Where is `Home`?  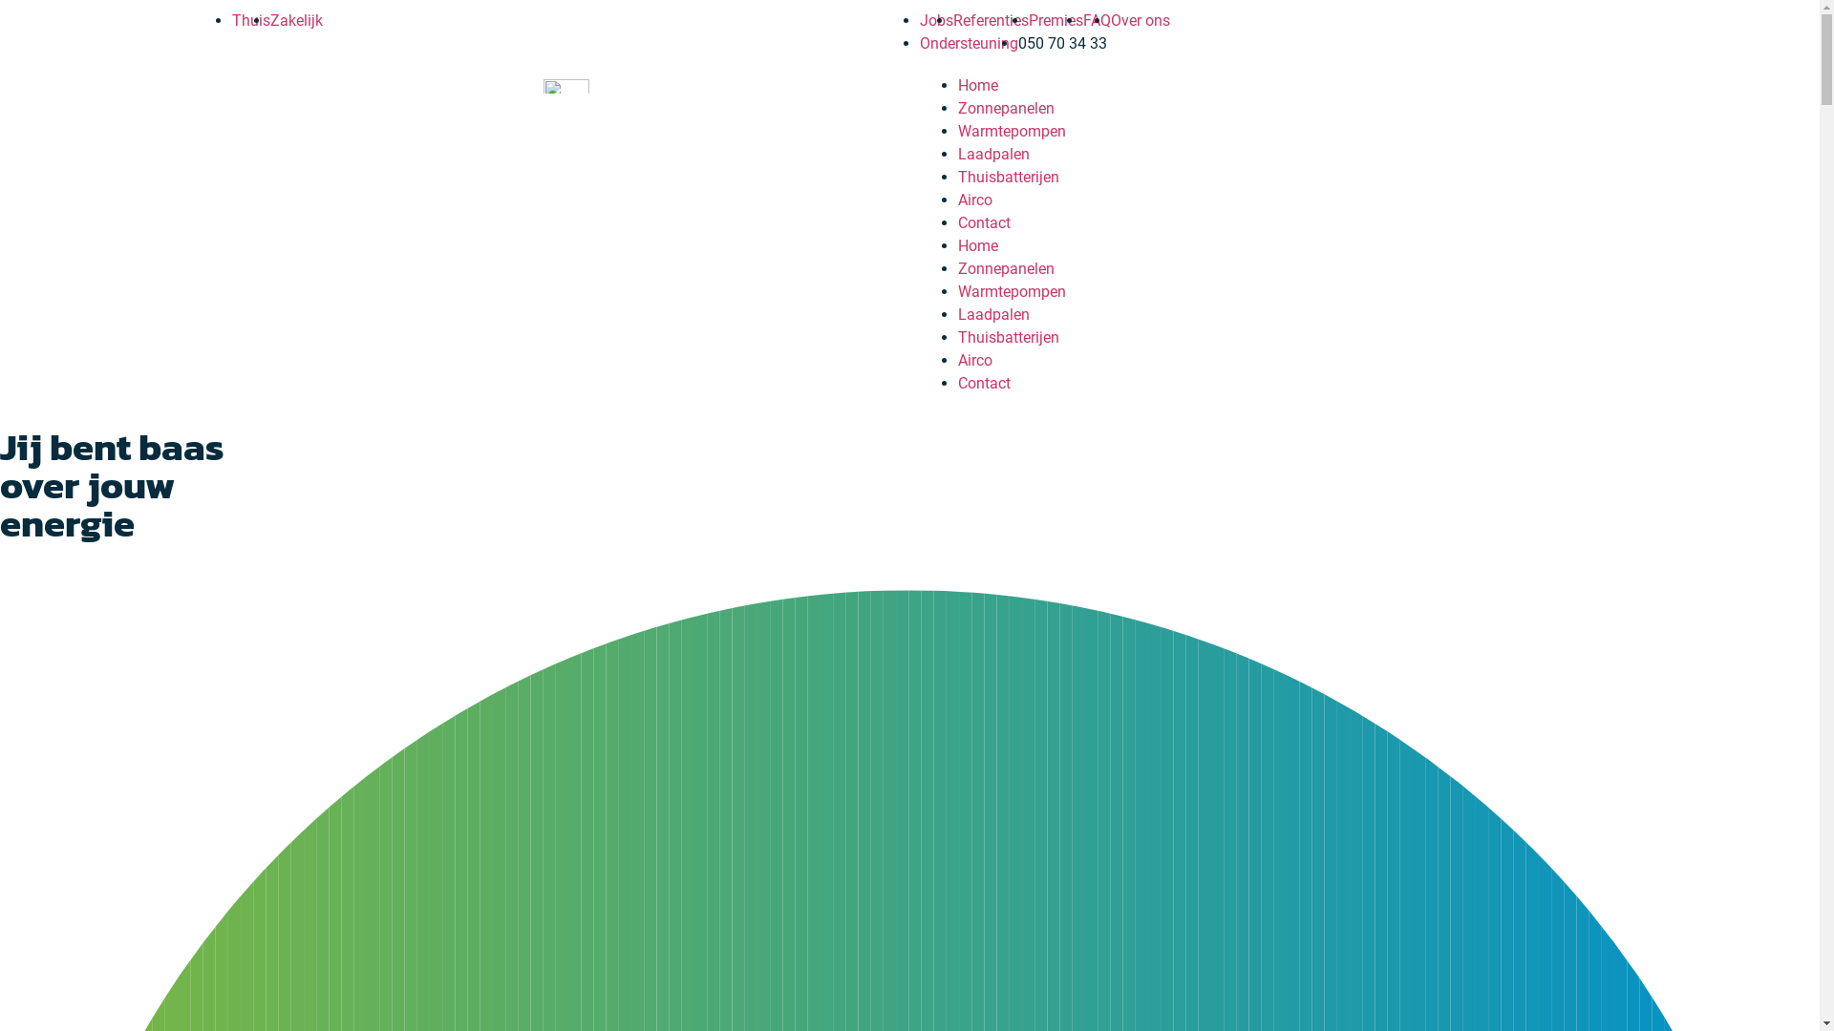 Home is located at coordinates (977, 246).